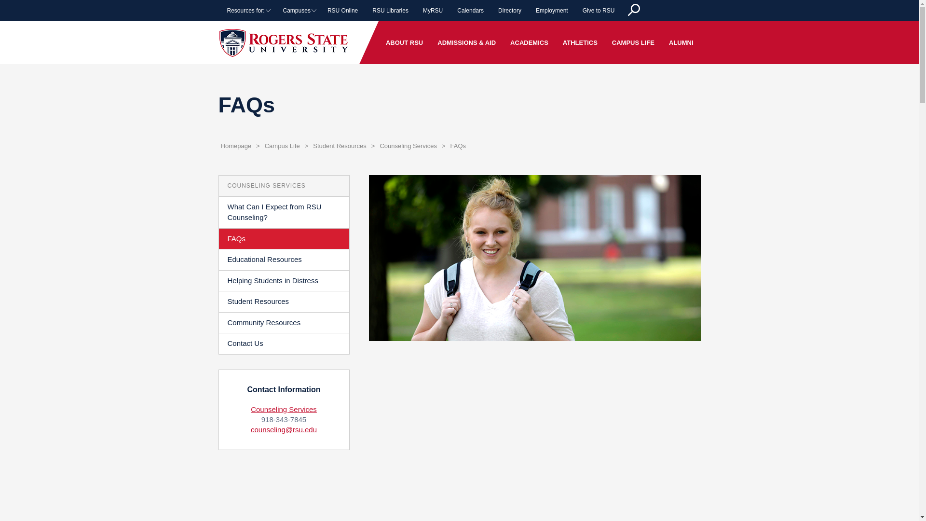 The image size is (926, 521). Describe the element at coordinates (235, 146) in the screenshot. I see `Homepage` at that location.